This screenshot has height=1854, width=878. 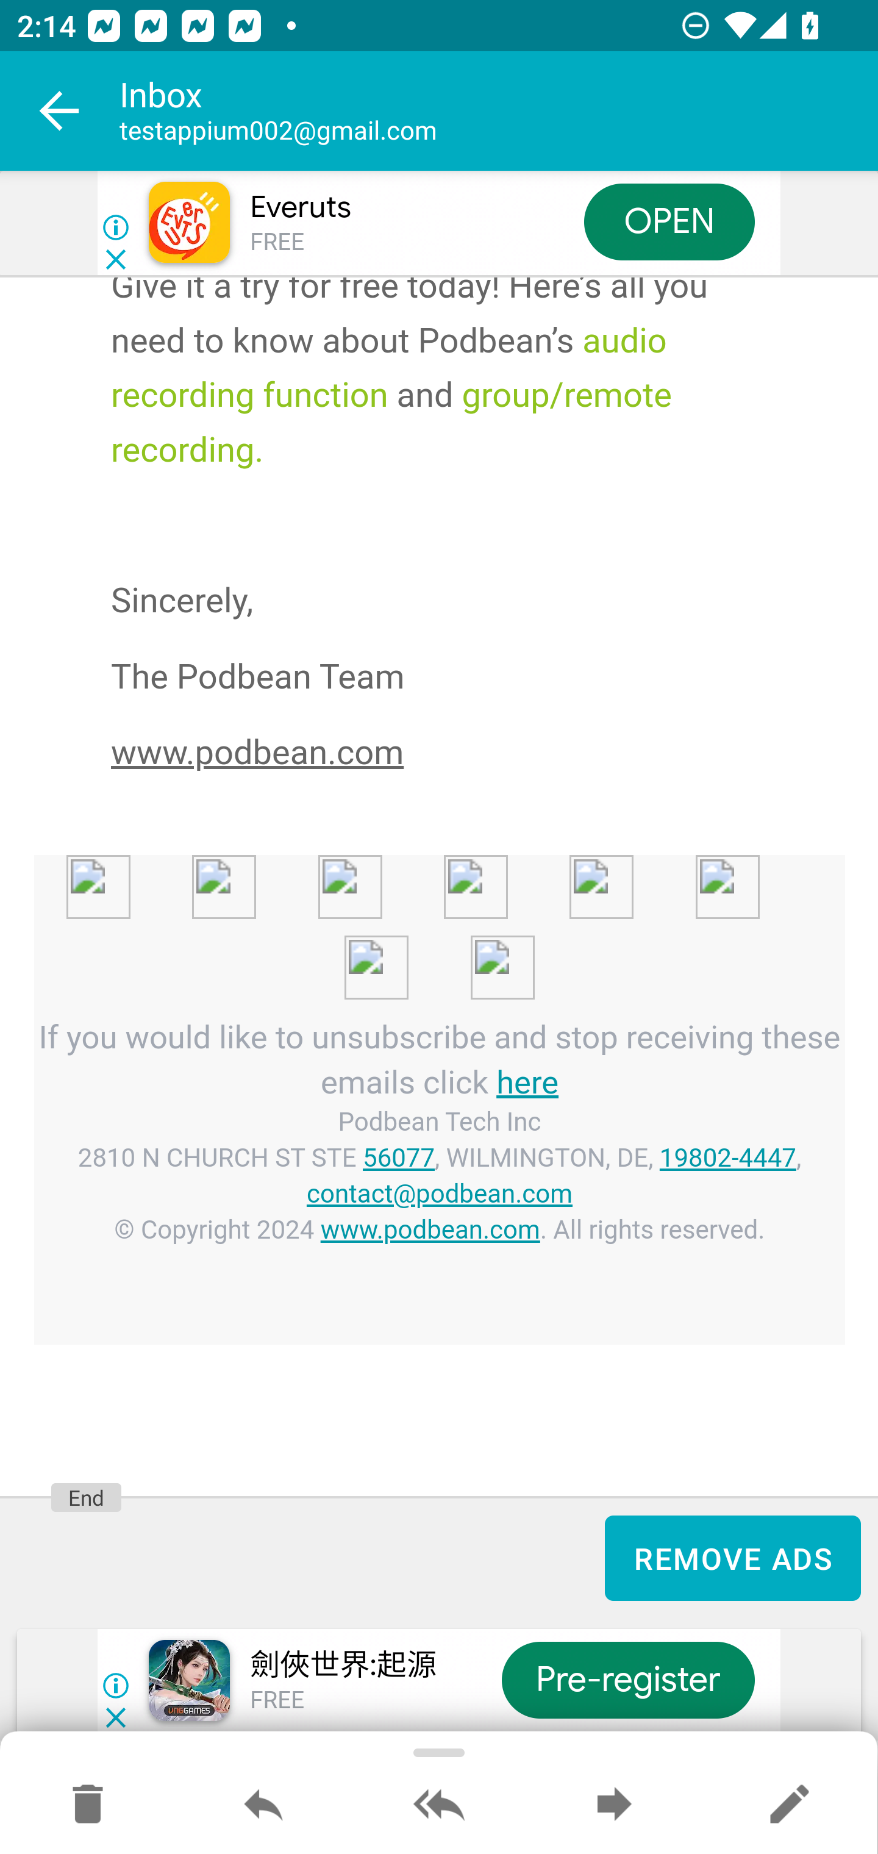 What do you see at coordinates (252, 893) in the screenshot?
I see `www.podbean.com data:` at bounding box center [252, 893].